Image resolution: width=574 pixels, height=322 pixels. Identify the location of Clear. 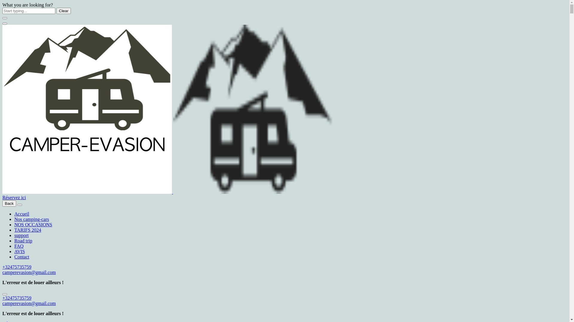
(64, 11).